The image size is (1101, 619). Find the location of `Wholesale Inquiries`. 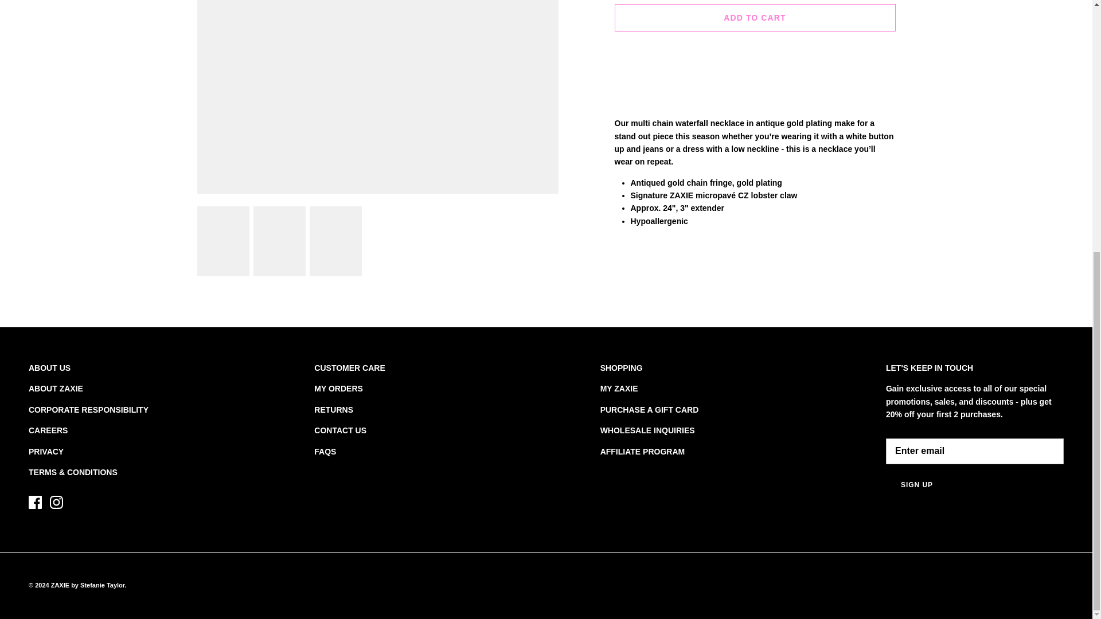

Wholesale Inquiries is located at coordinates (647, 430).